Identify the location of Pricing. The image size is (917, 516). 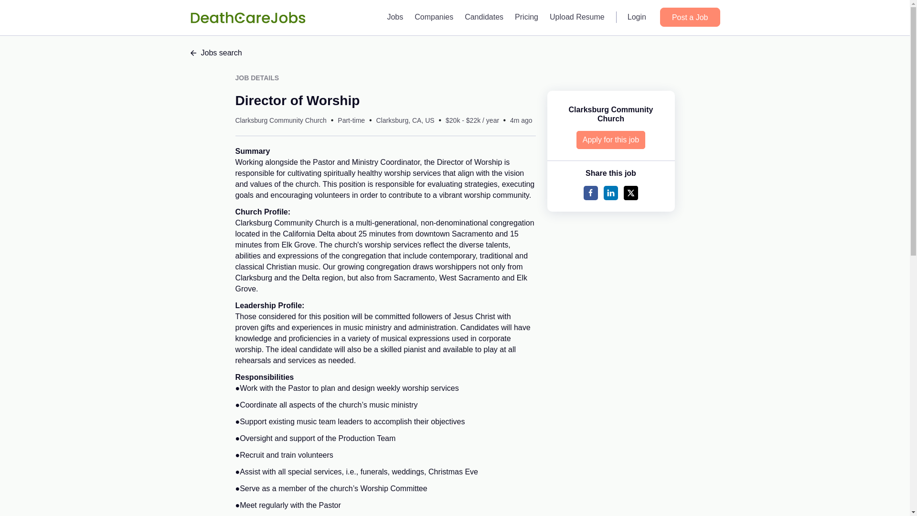
(526, 17).